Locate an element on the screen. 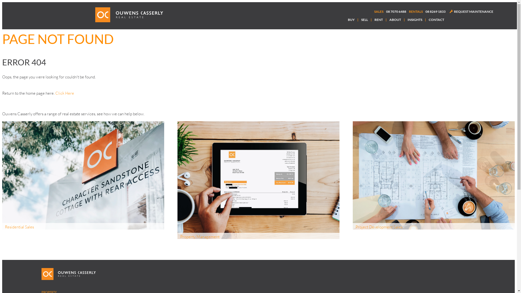 This screenshot has height=293, width=521. BUY is located at coordinates (351, 20).